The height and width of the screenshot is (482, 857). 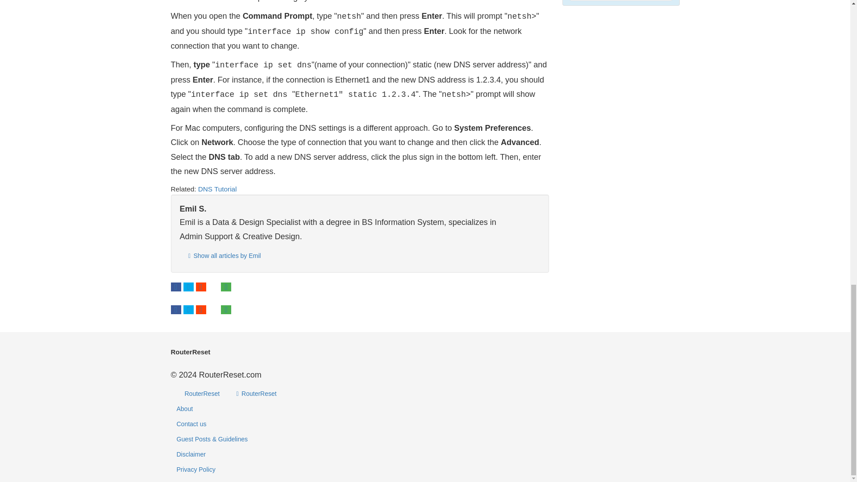 I want to click on Tutorial, so click(x=225, y=189).